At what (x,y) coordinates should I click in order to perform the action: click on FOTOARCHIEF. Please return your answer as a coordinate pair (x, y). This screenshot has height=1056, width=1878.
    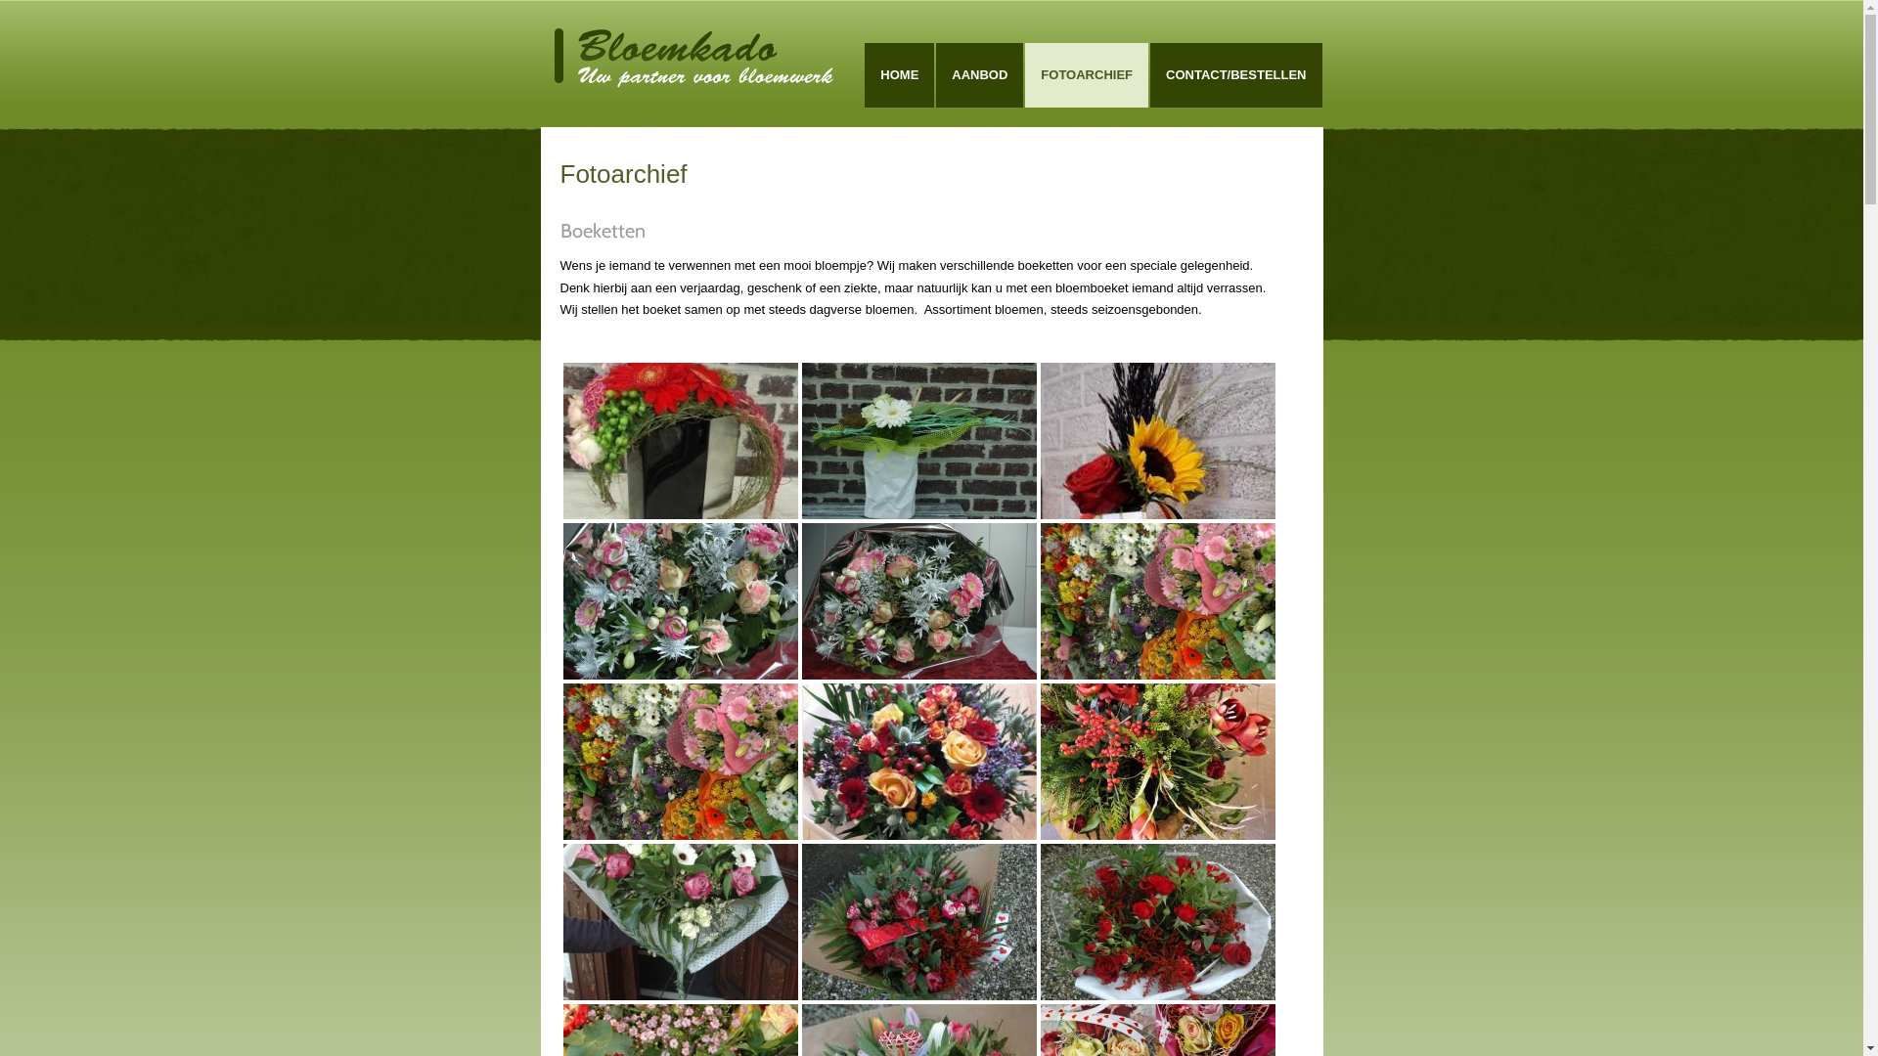
    Looking at the image, I should click on (1087, 75).